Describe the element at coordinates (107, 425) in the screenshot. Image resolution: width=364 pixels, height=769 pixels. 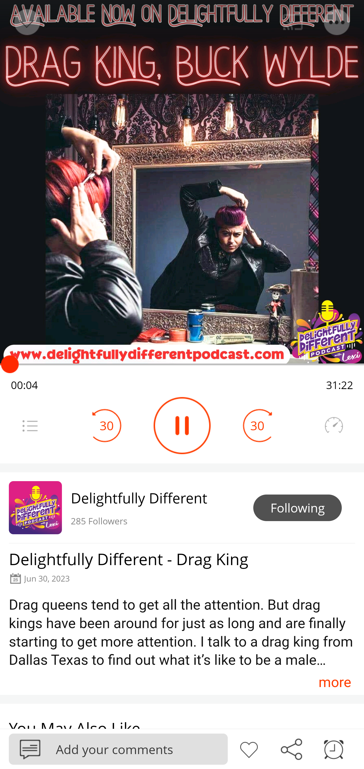
I see `30 Seek Backward` at that location.